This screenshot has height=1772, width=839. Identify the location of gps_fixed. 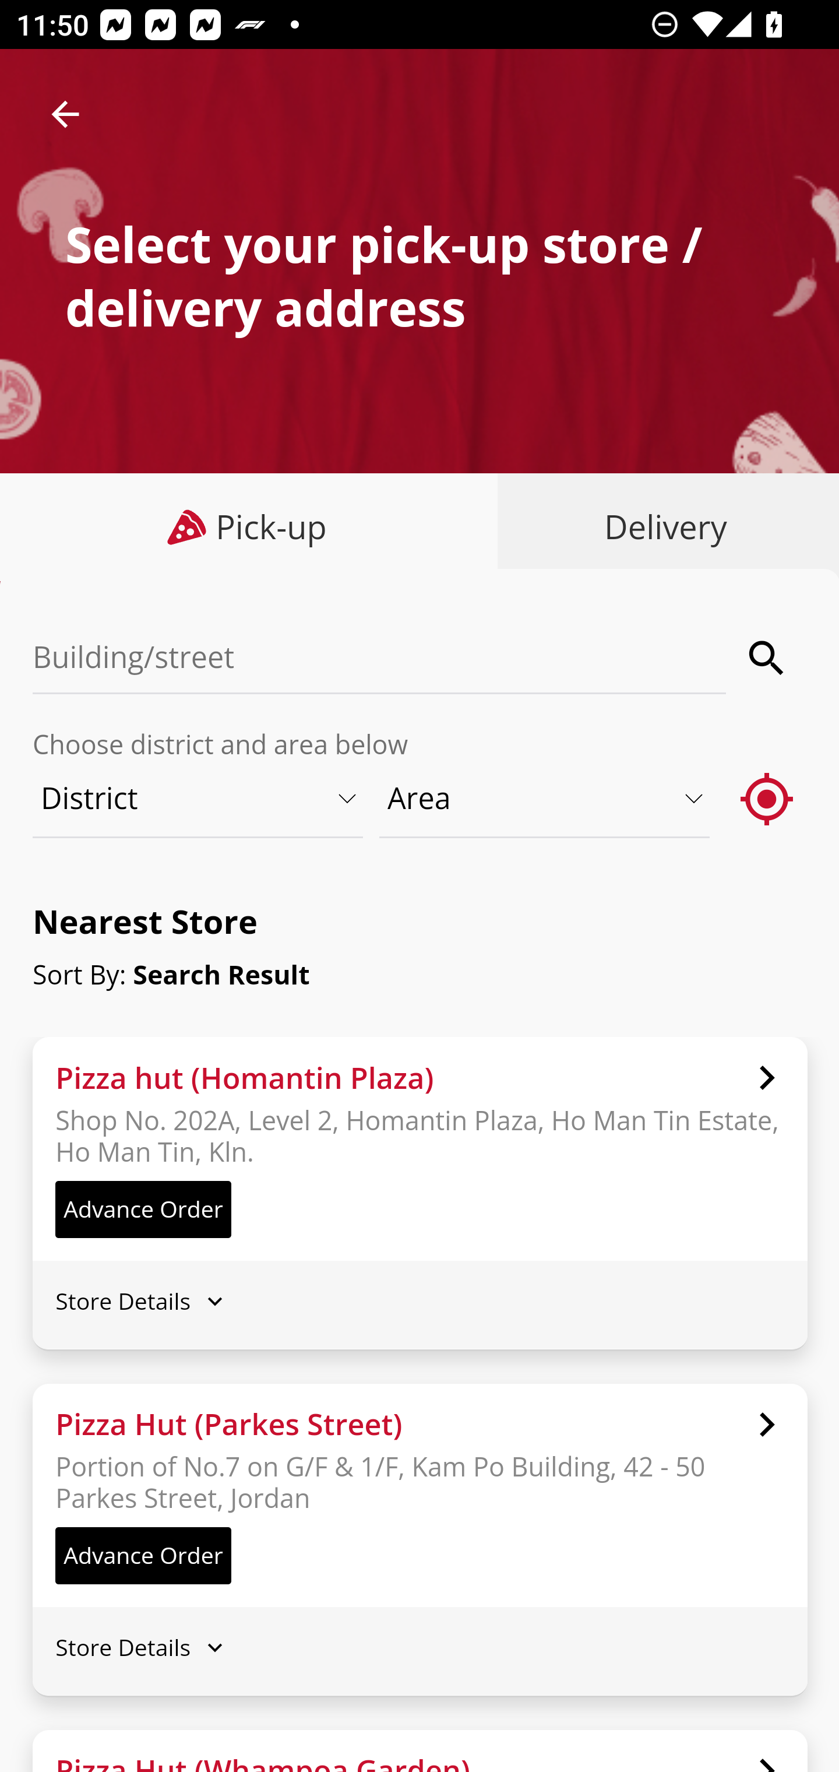
(767, 798).